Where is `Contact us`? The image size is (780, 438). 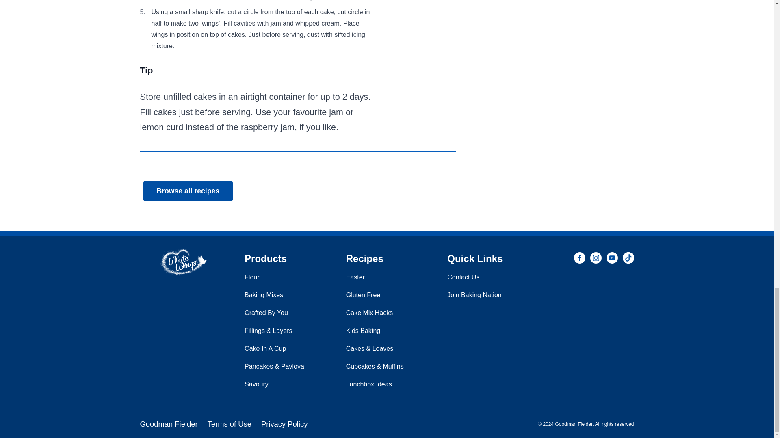
Contact us is located at coordinates (463, 277).